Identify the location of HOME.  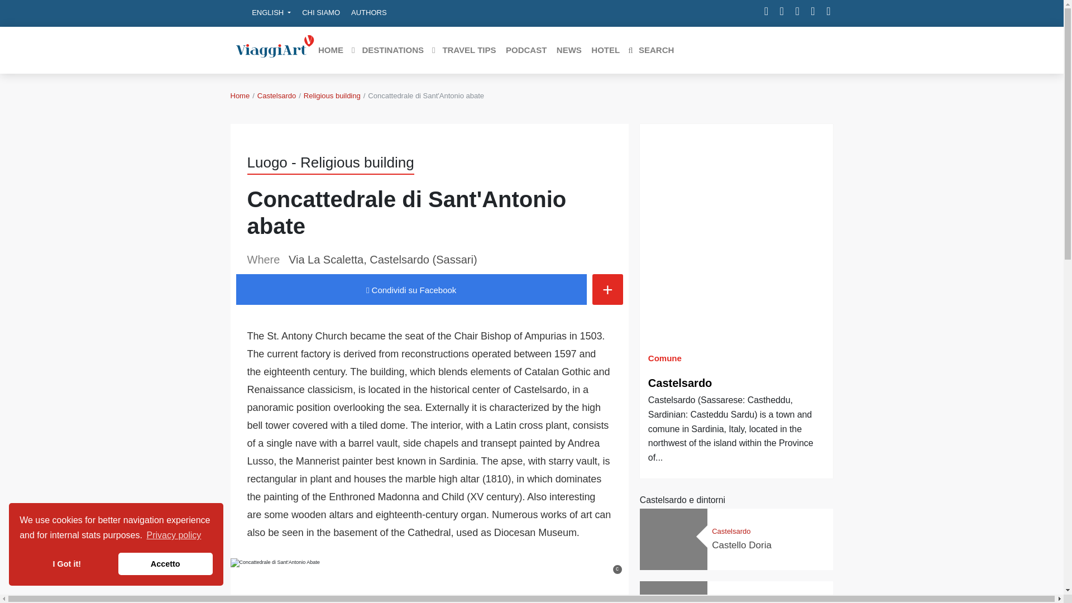
(330, 50).